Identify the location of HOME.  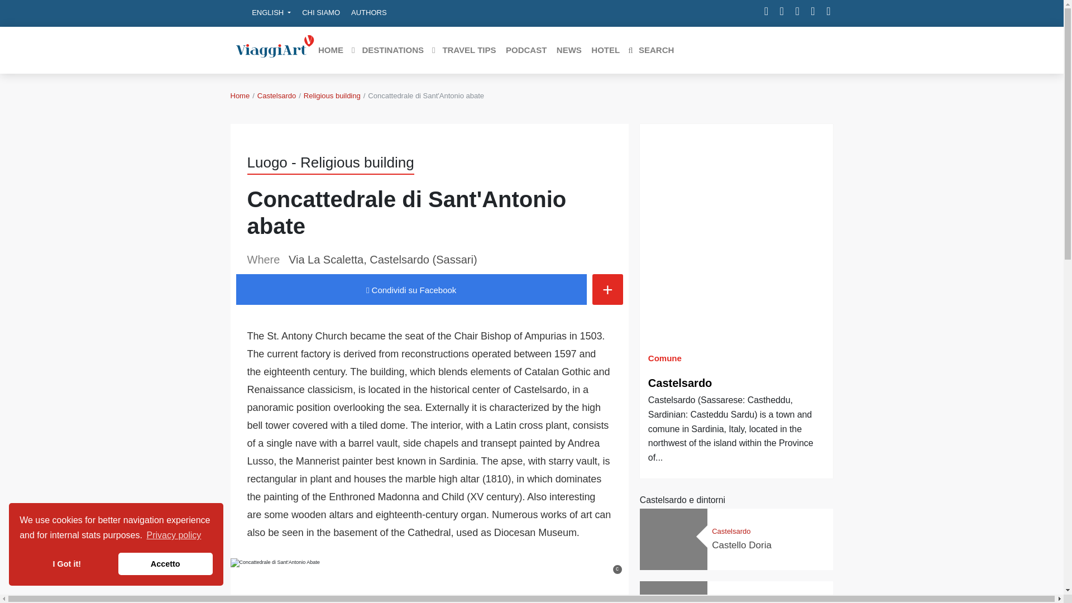
(330, 50).